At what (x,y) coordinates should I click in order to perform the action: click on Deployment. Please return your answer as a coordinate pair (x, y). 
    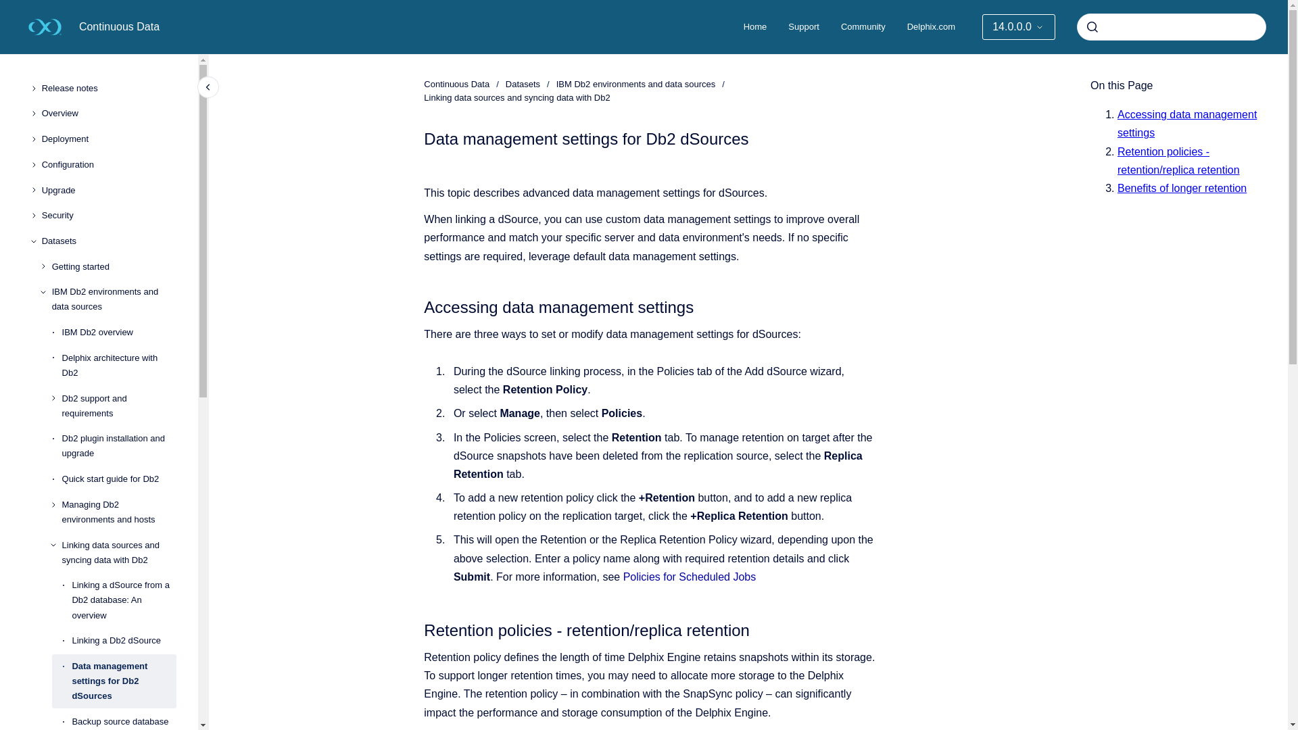
    Looking at the image, I should click on (109, 139).